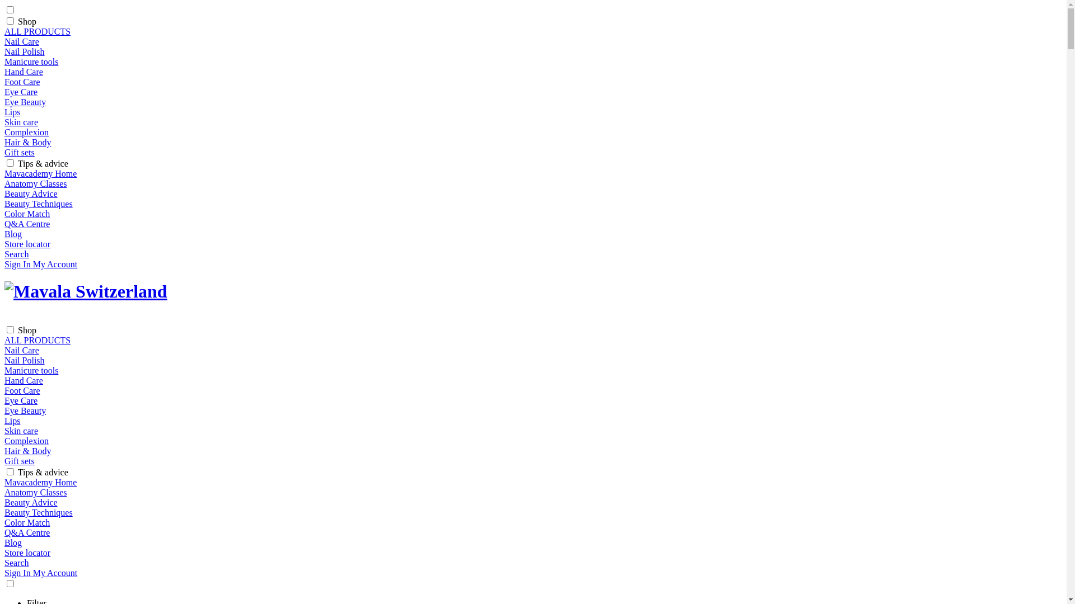 Image resolution: width=1075 pixels, height=604 pixels. I want to click on Color Match, so click(27, 522).